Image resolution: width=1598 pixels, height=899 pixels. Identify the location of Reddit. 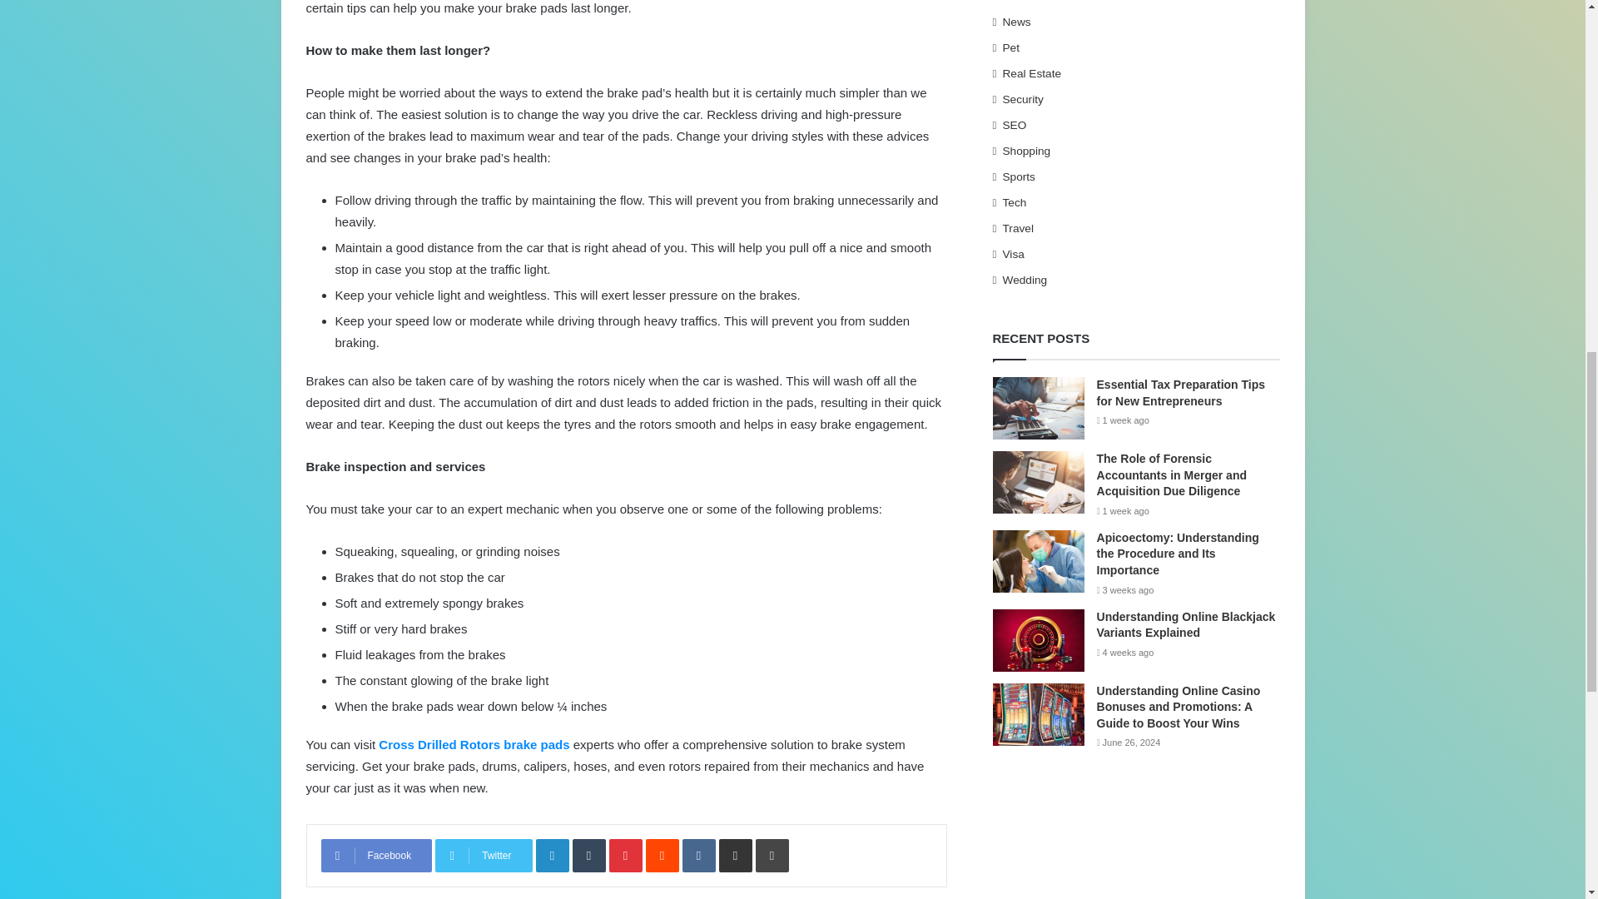
(663, 855).